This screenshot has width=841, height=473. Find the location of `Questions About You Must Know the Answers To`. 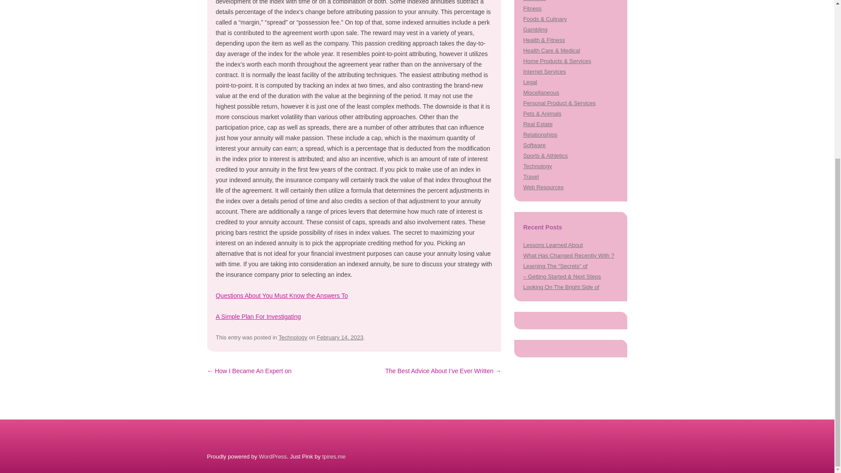

Questions About You Must Know the Answers To is located at coordinates (281, 295).